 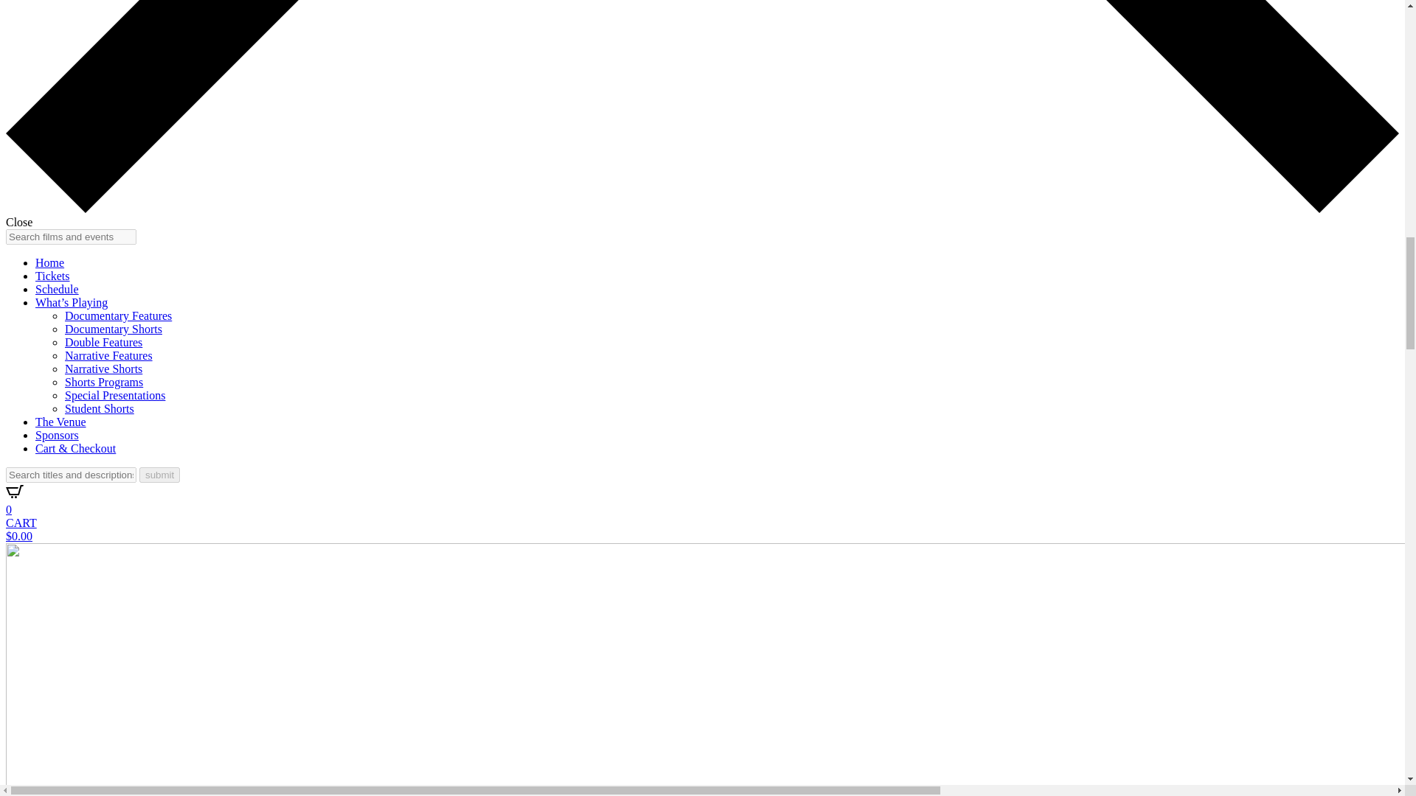 I want to click on The Venue, so click(x=60, y=422).